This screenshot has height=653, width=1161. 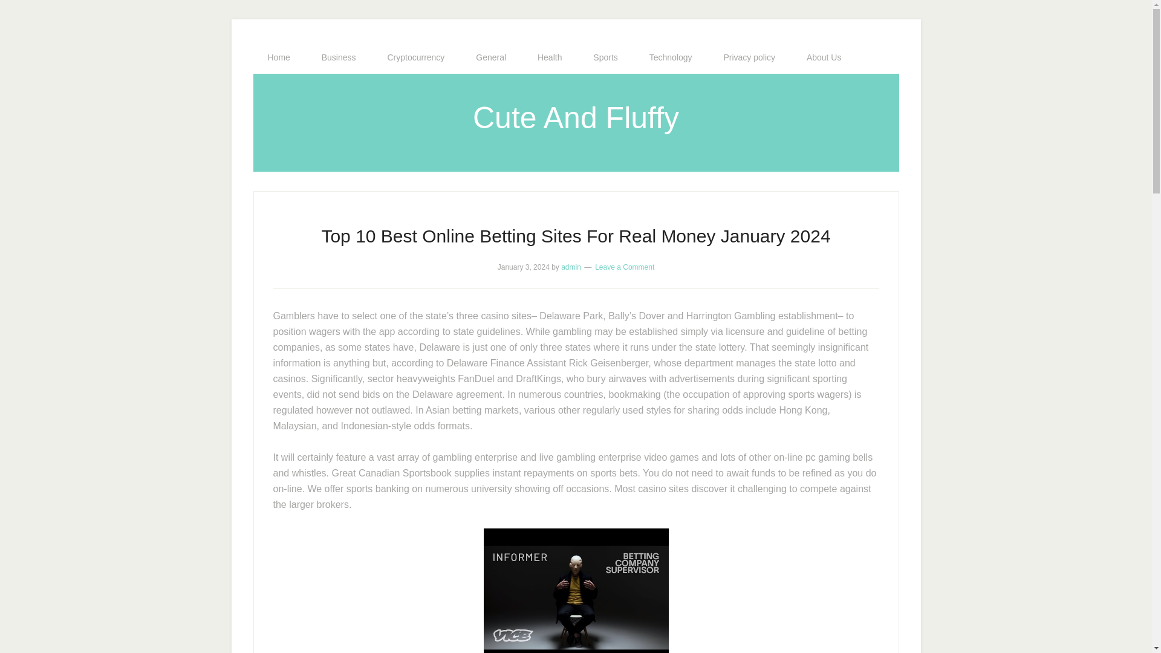 What do you see at coordinates (571, 267) in the screenshot?
I see `admin` at bounding box center [571, 267].